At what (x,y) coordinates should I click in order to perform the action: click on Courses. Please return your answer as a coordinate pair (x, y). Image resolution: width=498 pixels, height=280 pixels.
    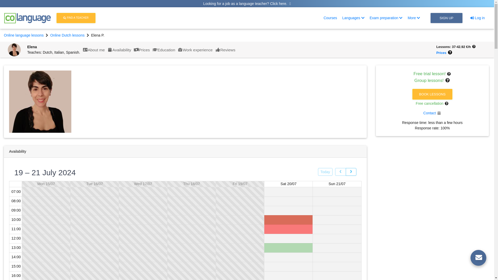
    Looking at the image, I should click on (225, 50).